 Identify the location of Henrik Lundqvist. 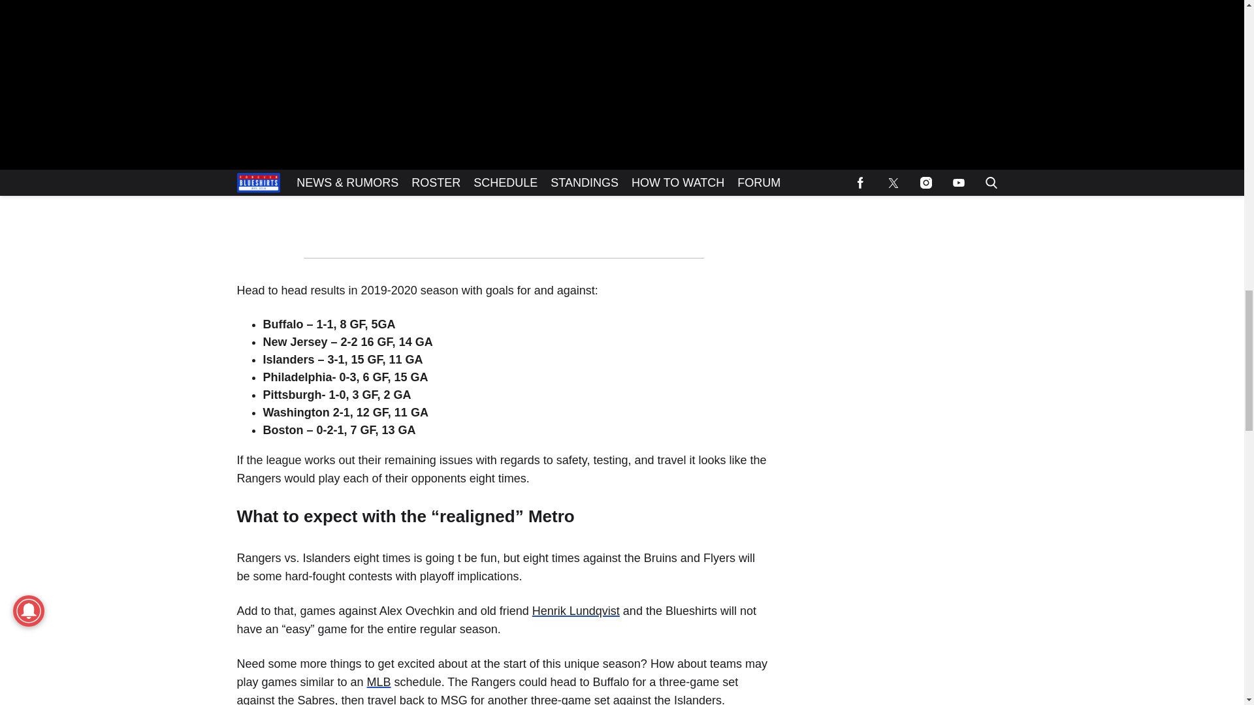
(575, 611).